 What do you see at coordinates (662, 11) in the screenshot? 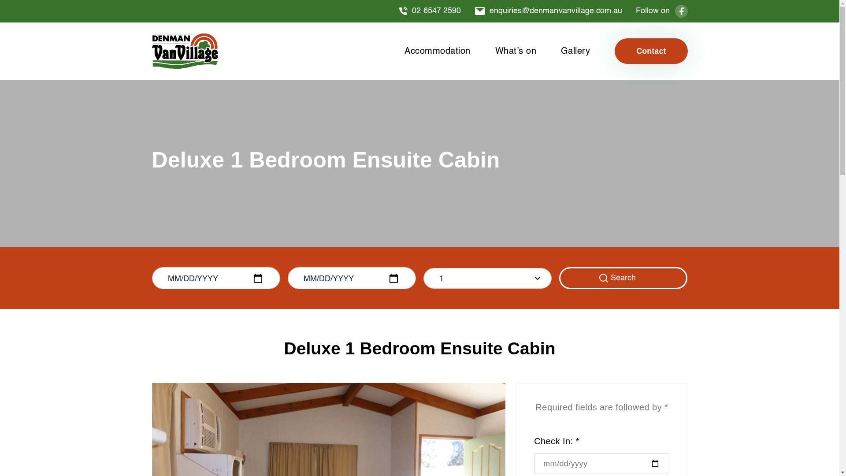
I see `Follow on` at bounding box center [662, 11].